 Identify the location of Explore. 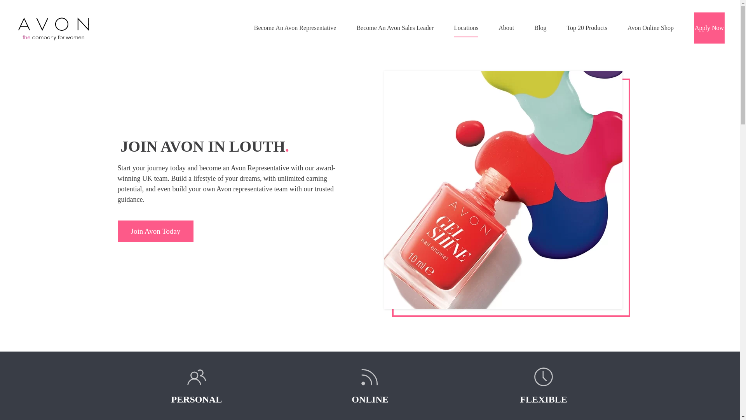
(155, 231).